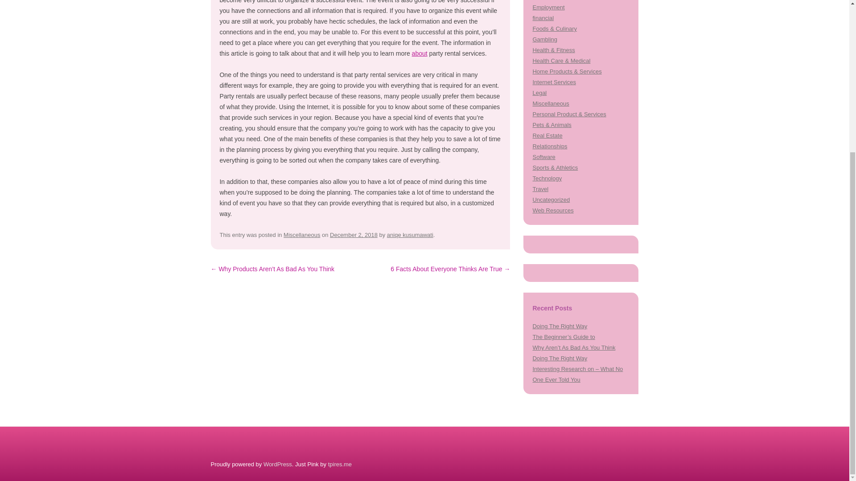  What do you see at coordinates (410, 234) in the screenshot?
I see `View all posts by aniqe kusumawati` at bounding box center [410, 234].